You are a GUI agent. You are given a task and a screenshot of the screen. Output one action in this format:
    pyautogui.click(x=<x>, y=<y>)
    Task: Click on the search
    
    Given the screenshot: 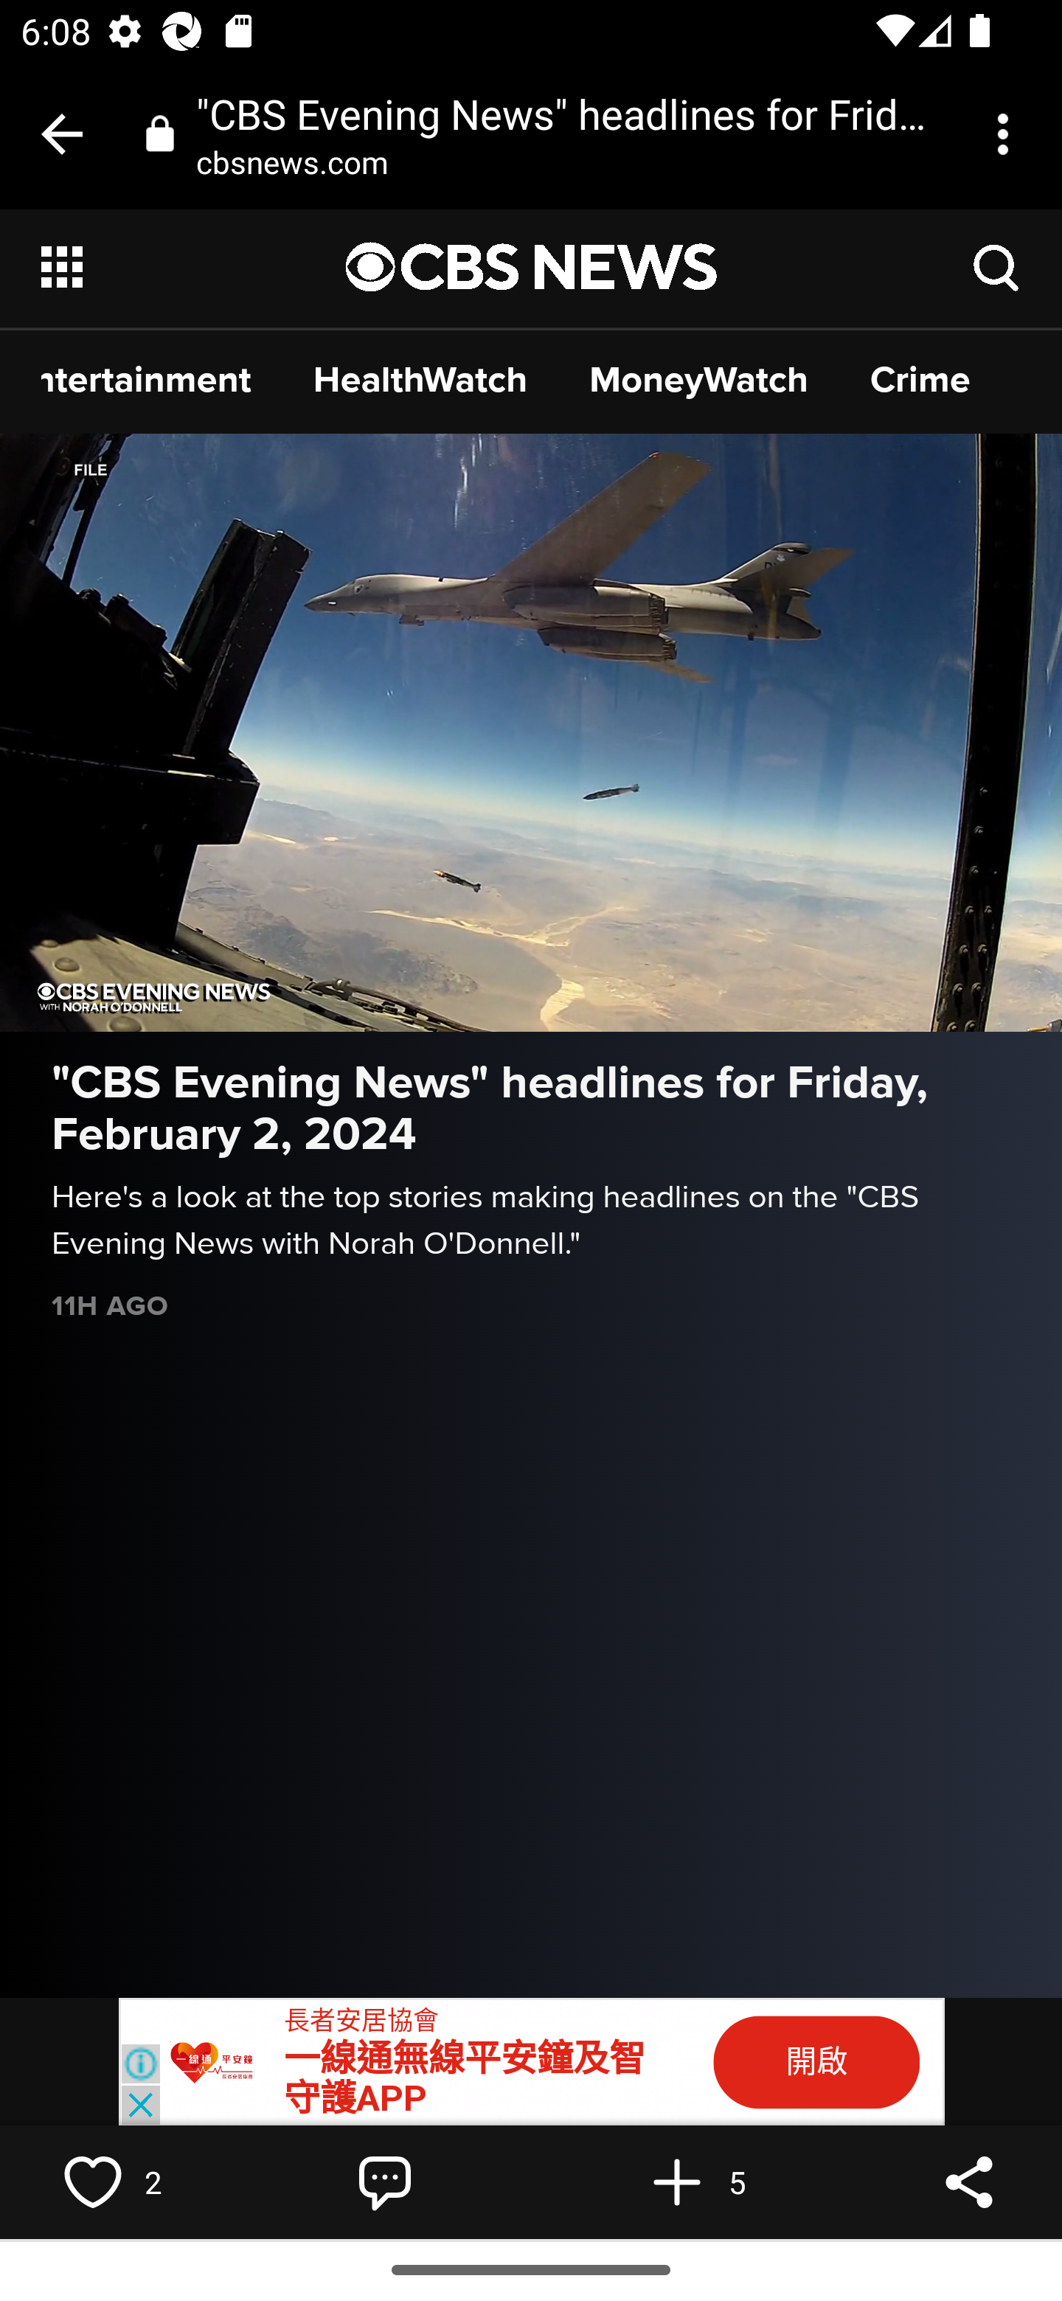 What is the action you would take?
    pyautogui.click(x=997, y=265)
    